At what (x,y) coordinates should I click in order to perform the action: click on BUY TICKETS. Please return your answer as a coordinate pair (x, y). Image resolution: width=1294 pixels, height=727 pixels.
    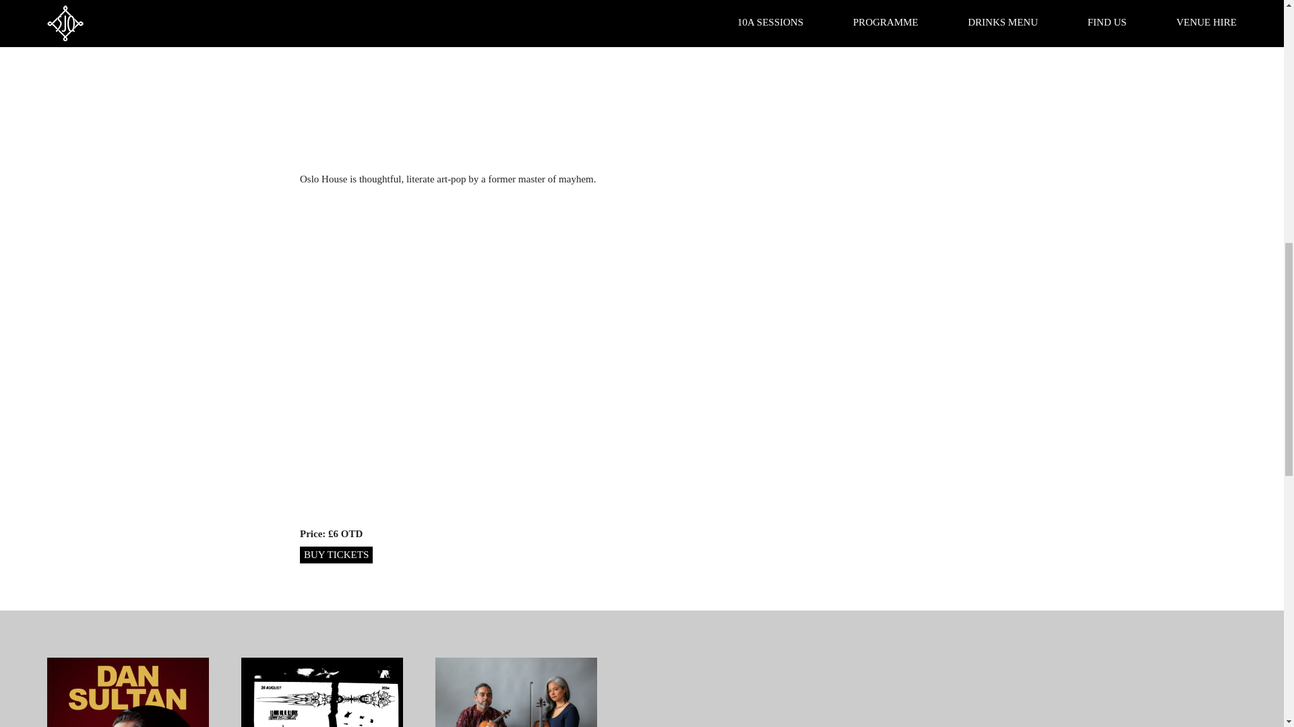
    Looking at the image, I should click on (336, 555).